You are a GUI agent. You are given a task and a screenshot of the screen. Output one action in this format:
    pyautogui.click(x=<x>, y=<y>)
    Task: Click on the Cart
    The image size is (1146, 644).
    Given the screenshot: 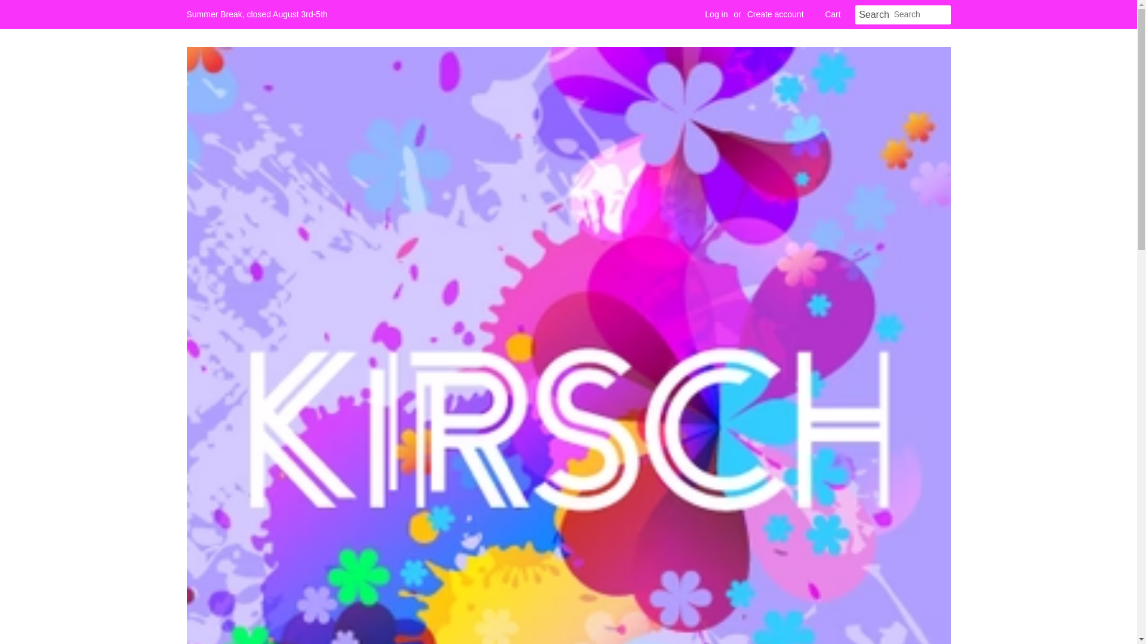 What is the action you would take?
    pyautogui.click(x=832, y=14)
    